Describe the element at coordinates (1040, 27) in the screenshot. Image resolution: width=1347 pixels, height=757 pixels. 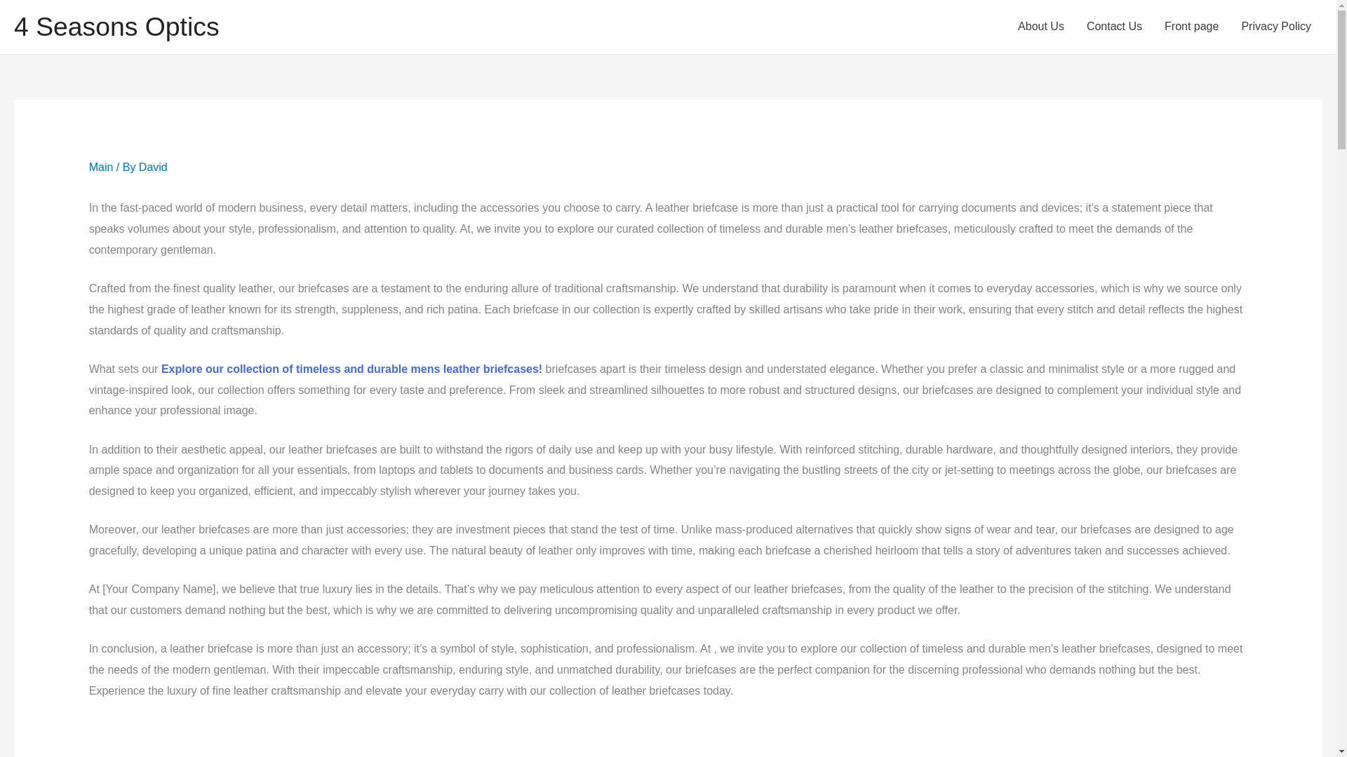
I see `About Us` at that location.